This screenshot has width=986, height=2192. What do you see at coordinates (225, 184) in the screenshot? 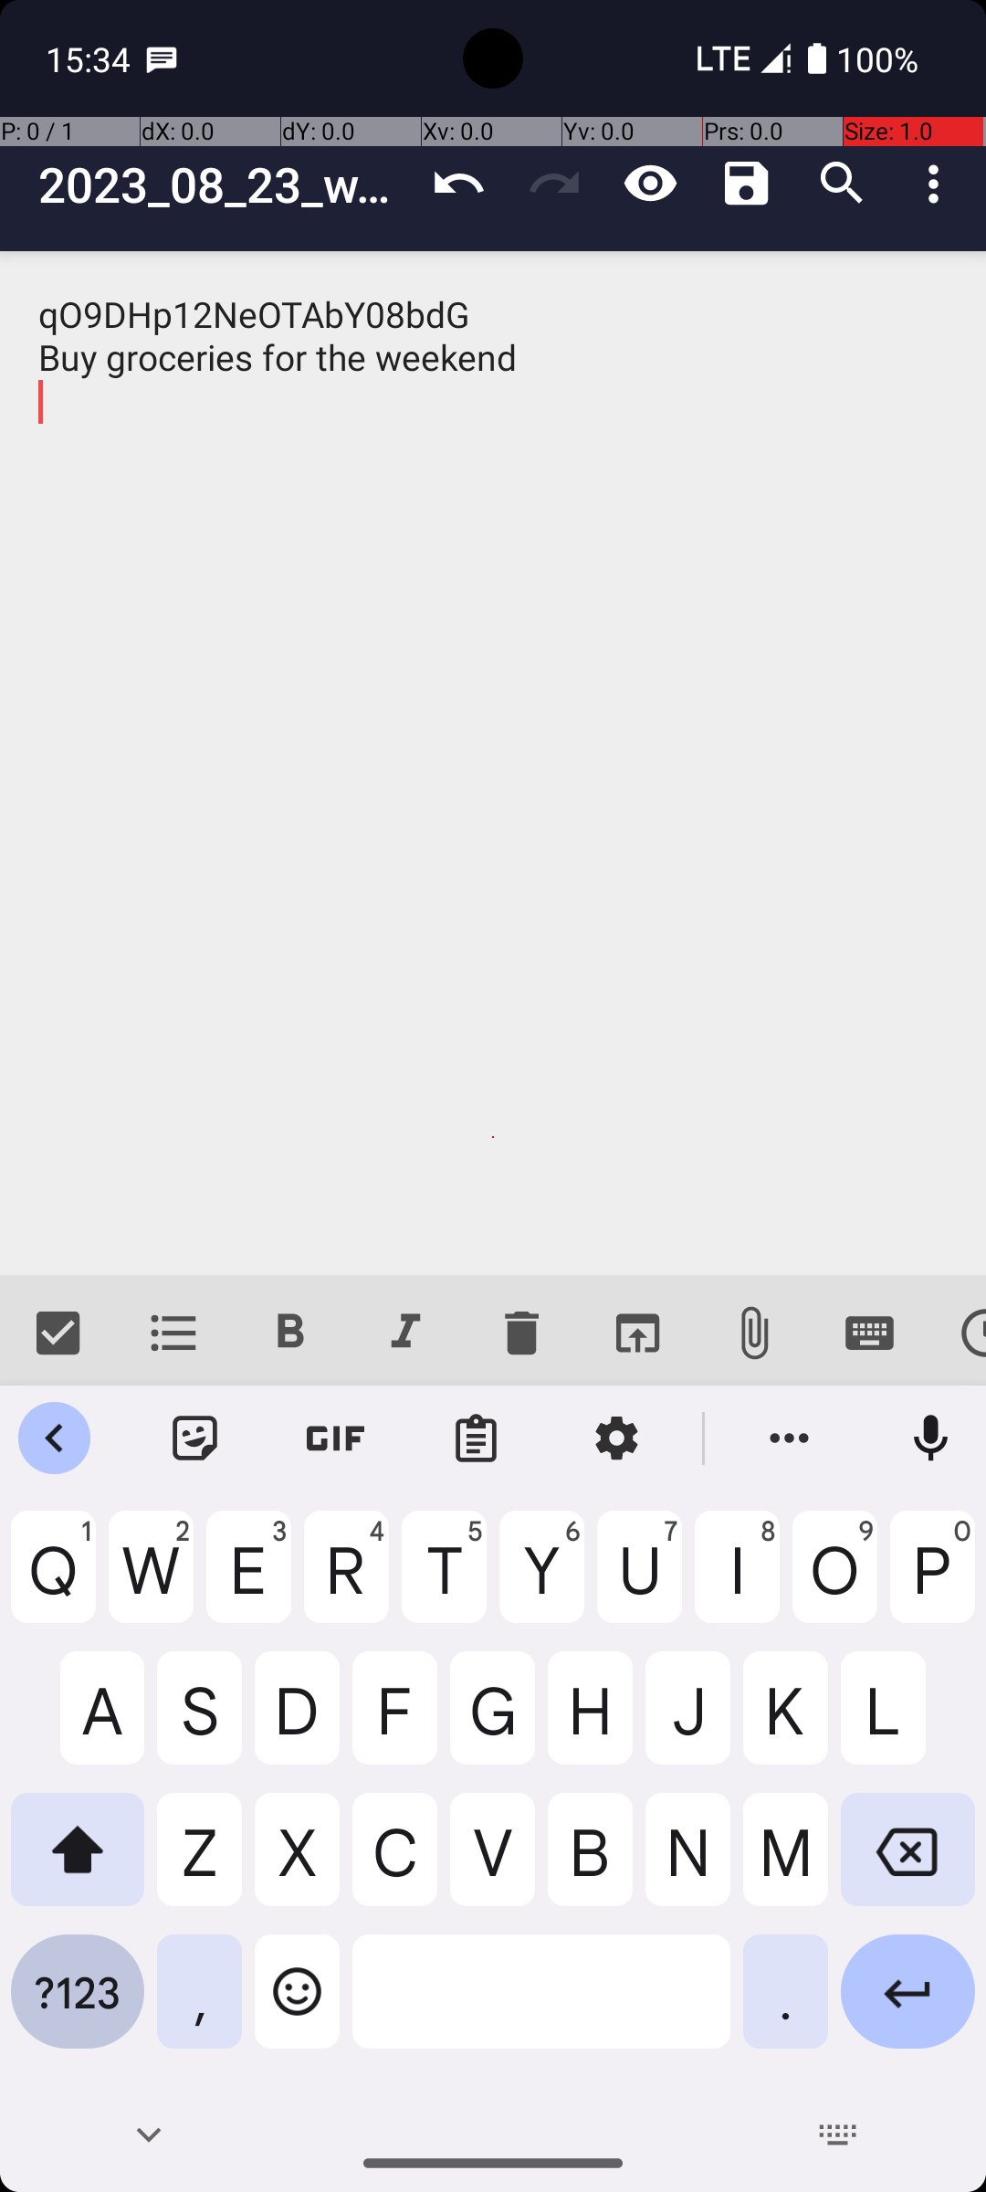
I see `2023_08_23_weekend_todo_list` at bounding box center [225, 184].